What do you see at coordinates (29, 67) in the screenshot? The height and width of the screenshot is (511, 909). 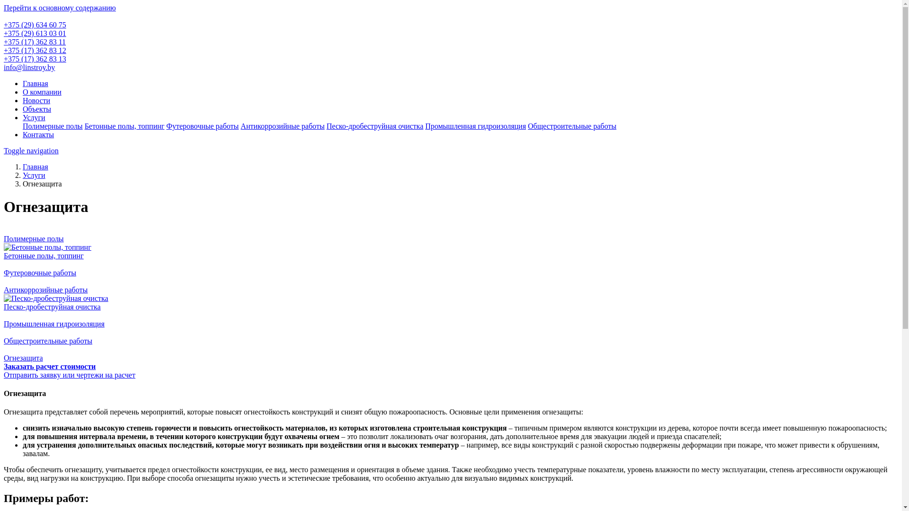 I see `info@linstroy.by` at bounding box center [29, 67].